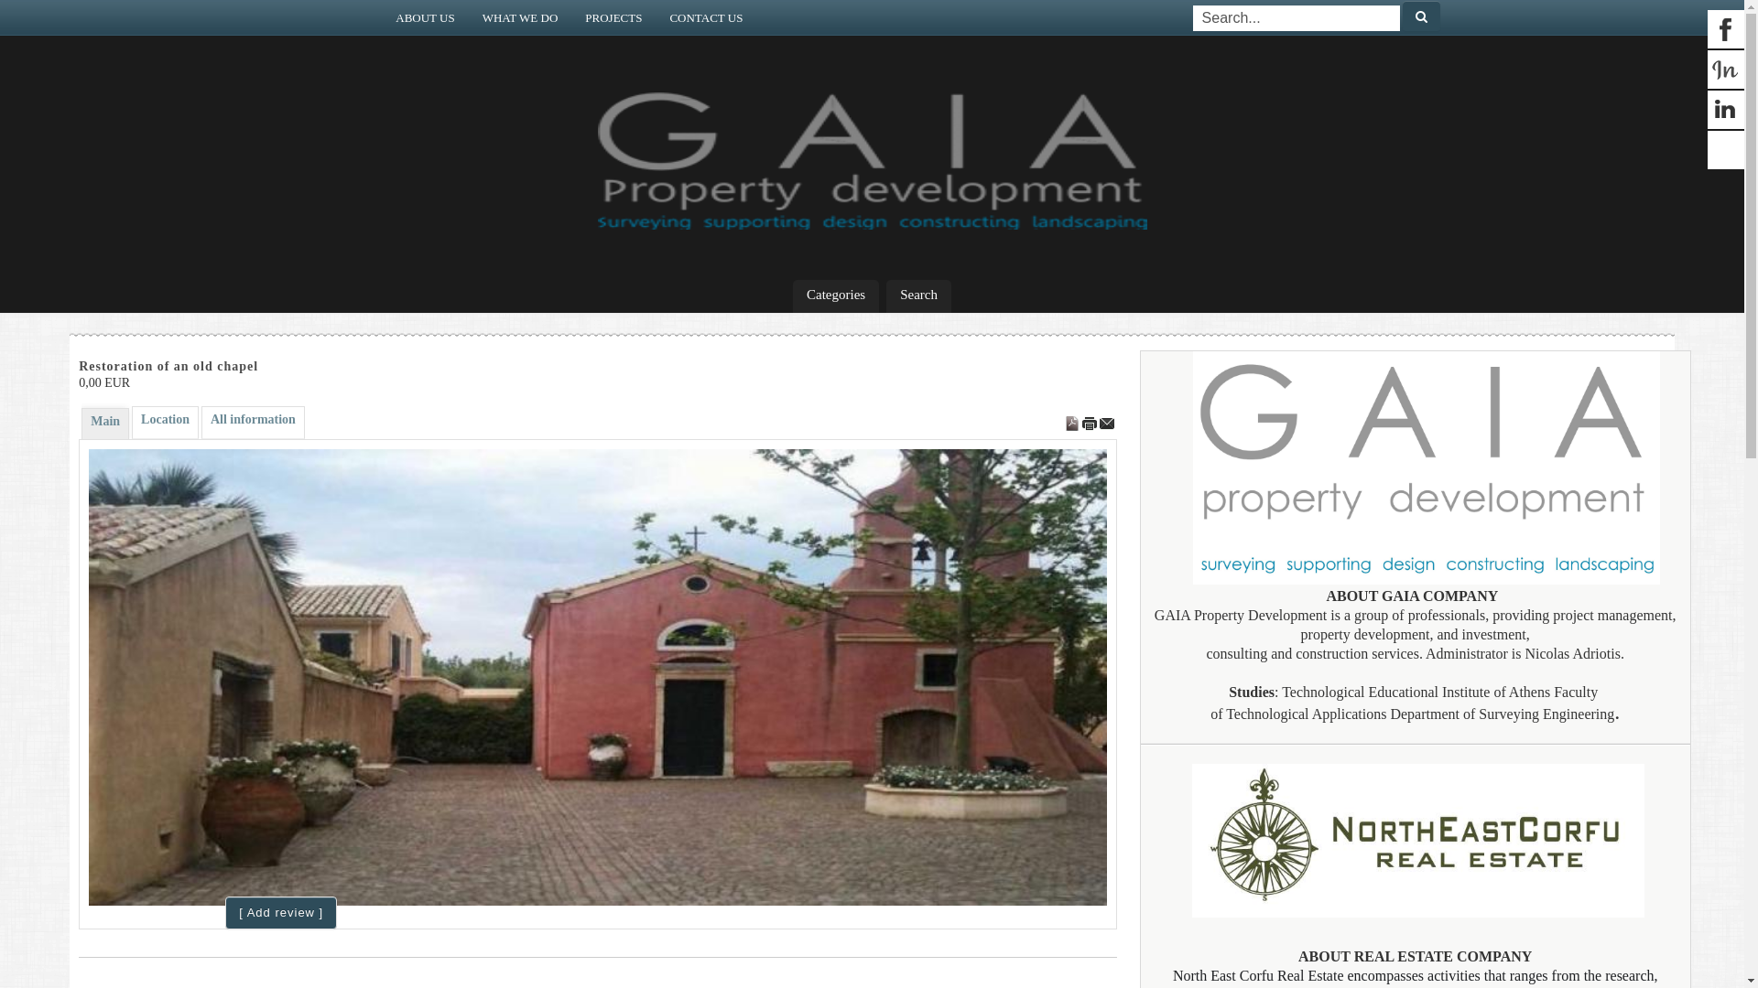  What do you see at coordinates (706, 17) in the screenshot?
I see `CONTACT US` at bounding box center [706, 17].